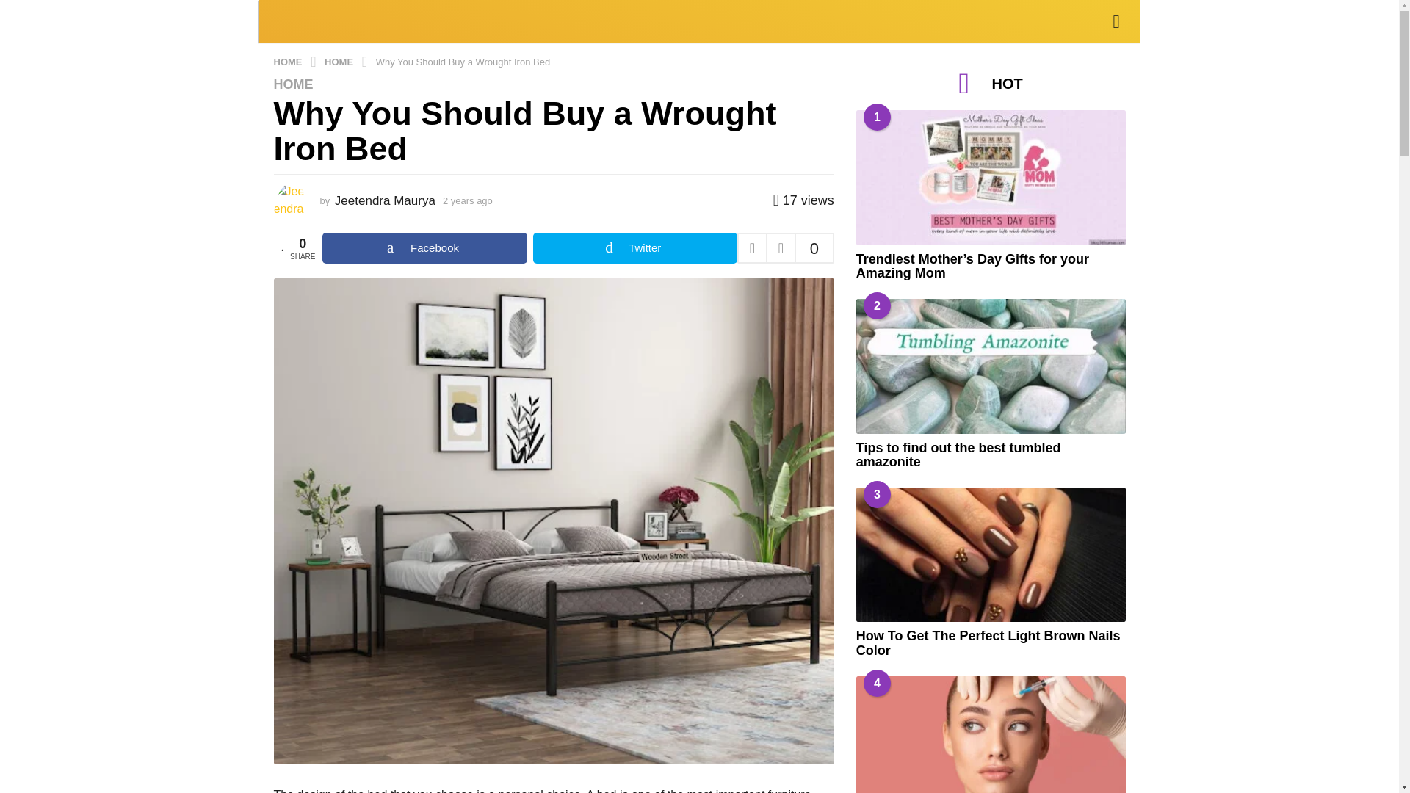  I want to click on Why You Should Buy a Wrought Iron Bed, so click(463, 60).